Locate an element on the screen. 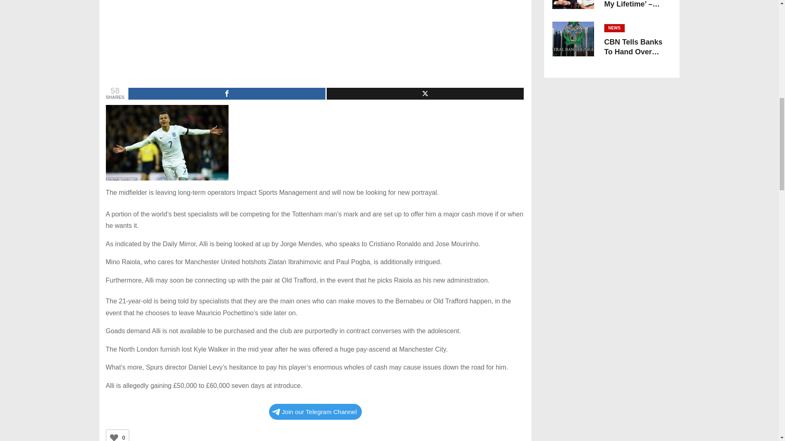 The width and height of the screenshot is (785, 441). Advertisement is located at coordinates (315, 40).